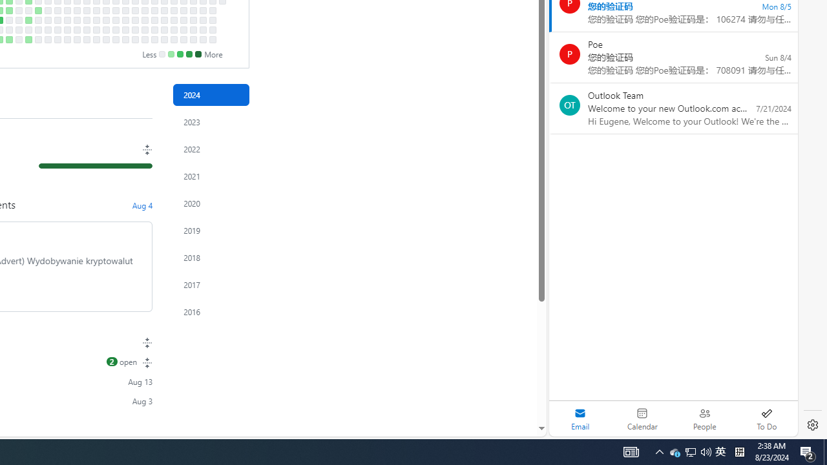 This screenshot has height=465, width=827. Describe the element at coordinates (18, 10) in the screenshot. I see `No contributions on August 7th.` at that location.